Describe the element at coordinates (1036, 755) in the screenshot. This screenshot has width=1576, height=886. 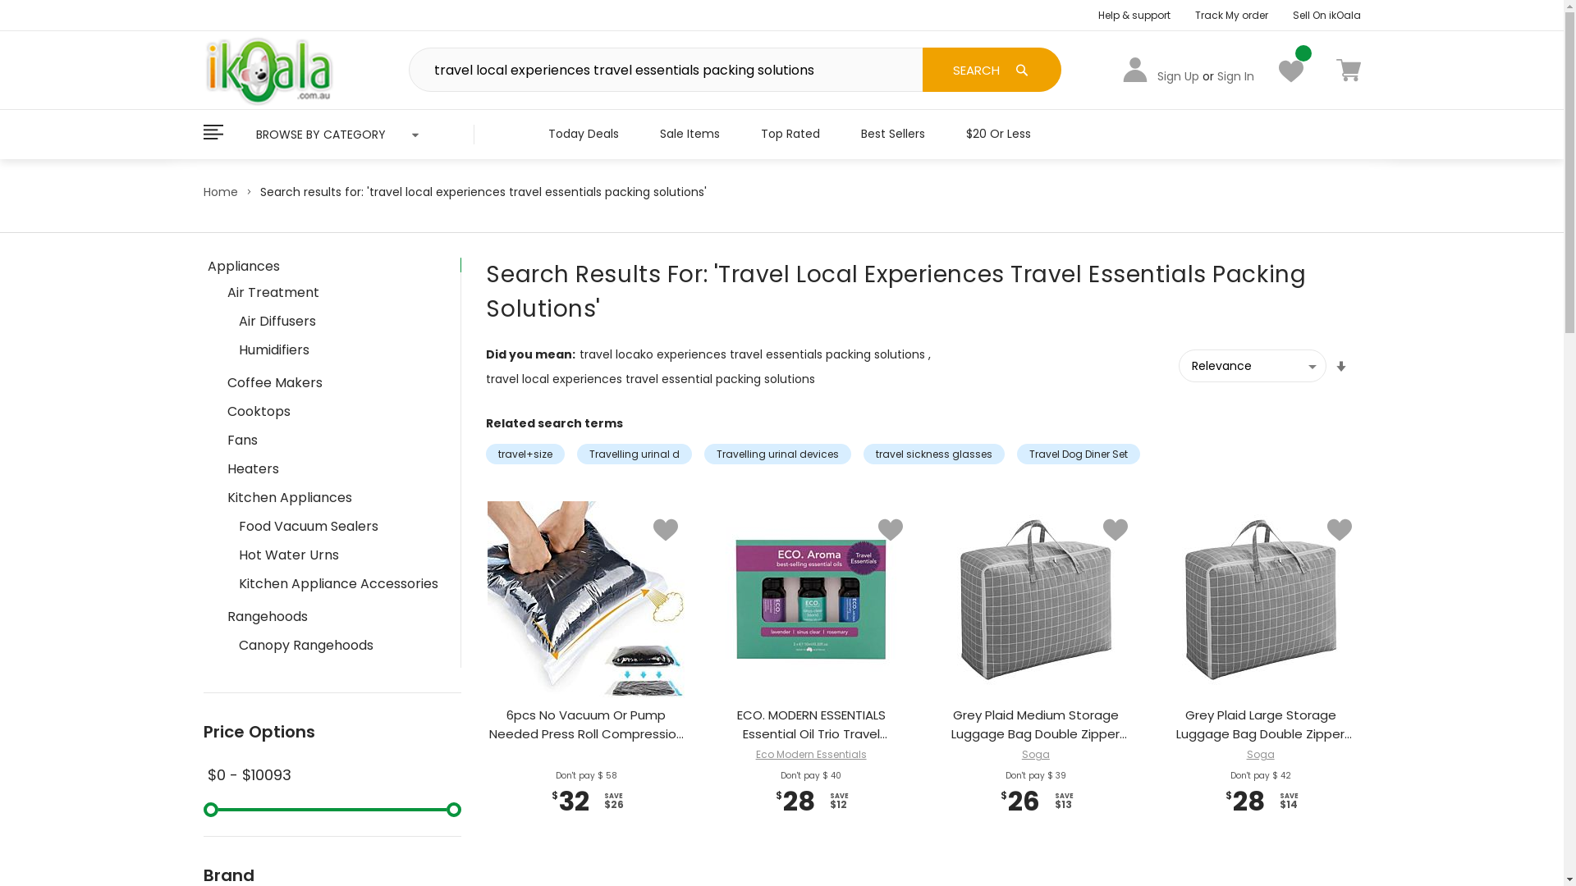
I see `Soga` at that location.